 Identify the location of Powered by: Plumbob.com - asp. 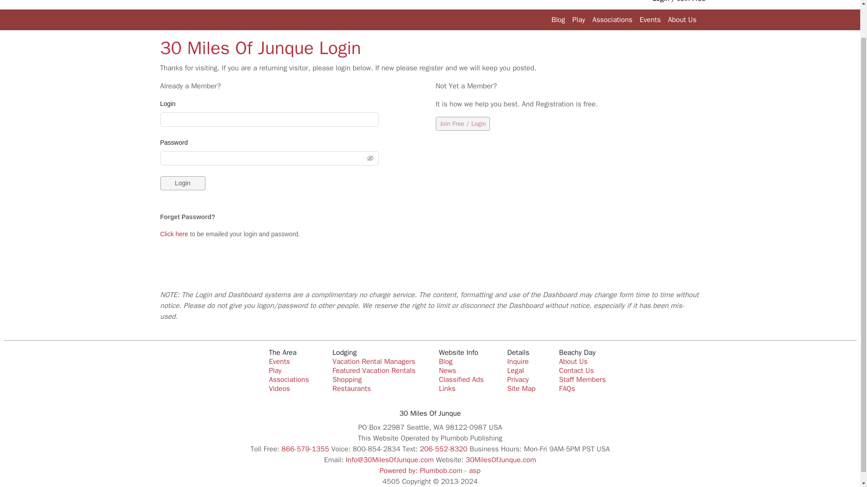
(430, 471).